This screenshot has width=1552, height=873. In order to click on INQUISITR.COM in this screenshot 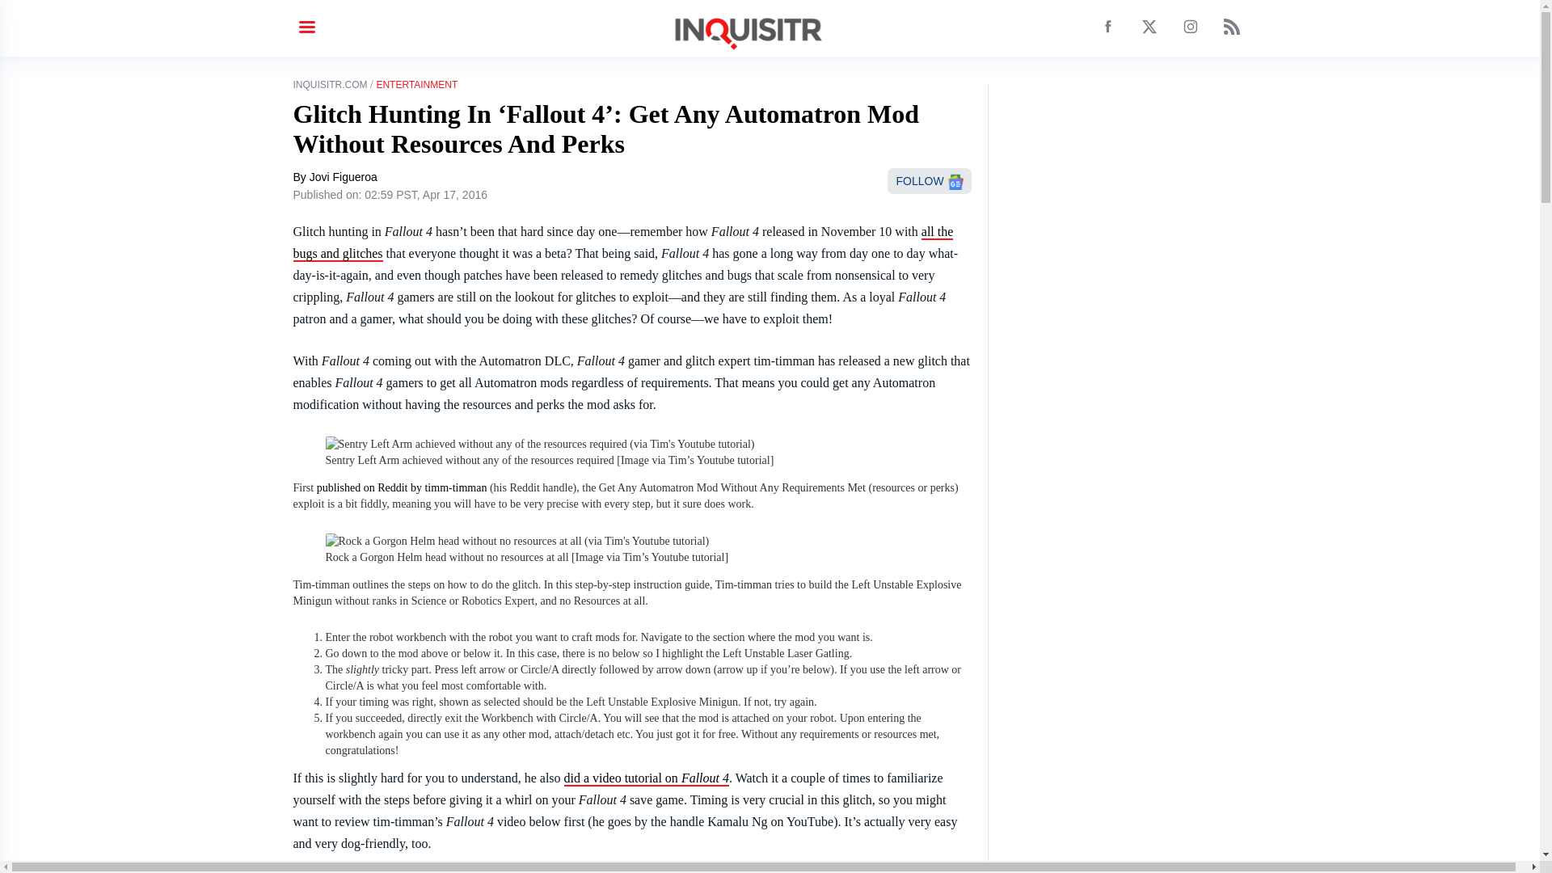, I will do `click(330, 85)`.